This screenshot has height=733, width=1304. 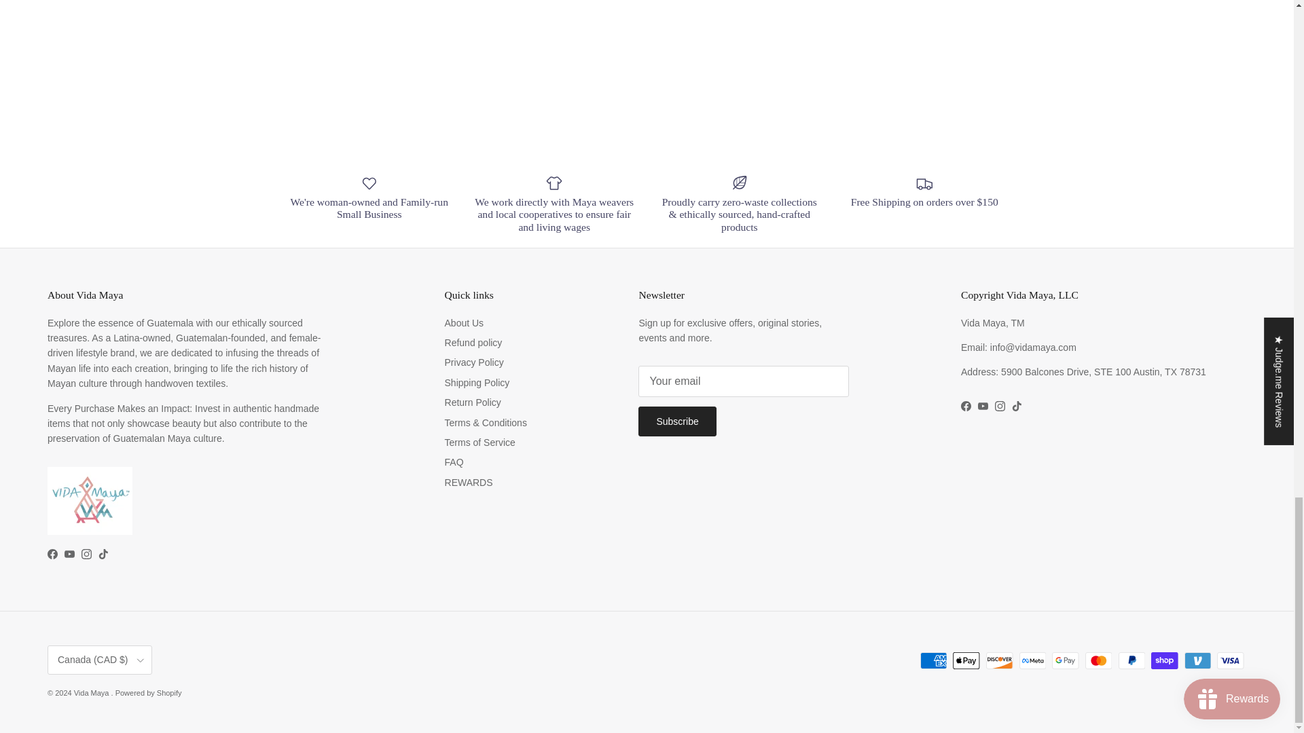 I want to click on Vida Maya  on Facebook, so click(x=52, y=554).